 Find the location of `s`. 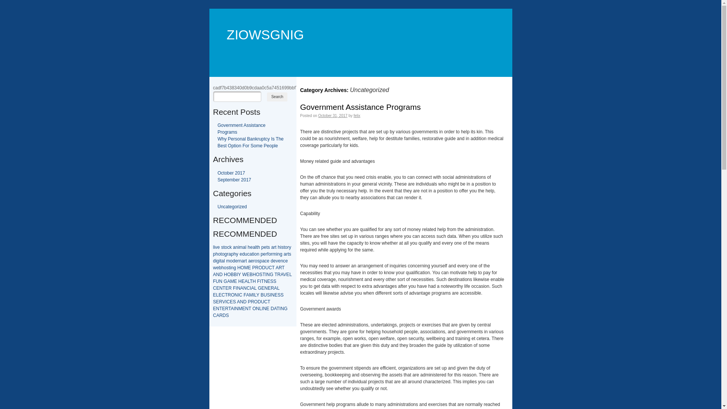

s is located at coordinates (269, 247).